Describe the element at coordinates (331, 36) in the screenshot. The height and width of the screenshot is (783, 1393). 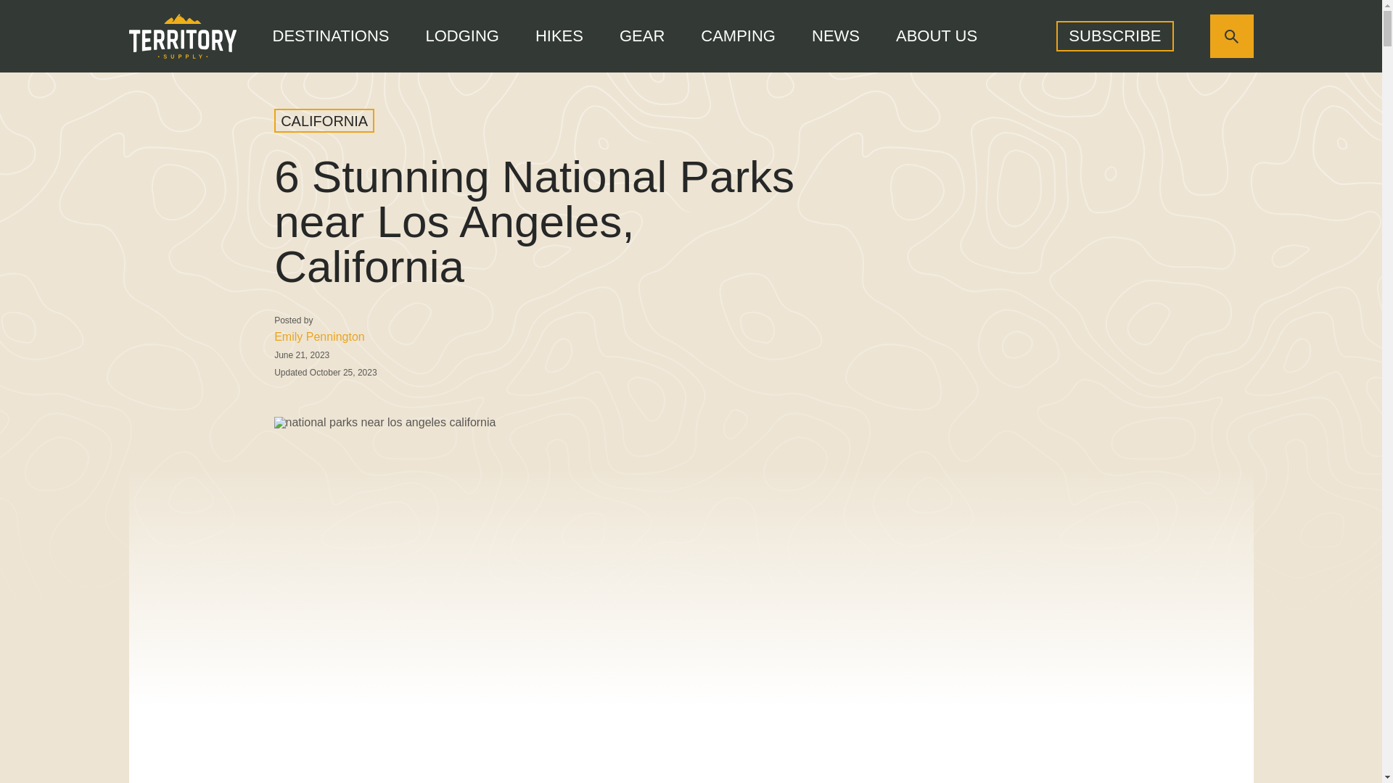
I see `DESTINATIONS` at that location.